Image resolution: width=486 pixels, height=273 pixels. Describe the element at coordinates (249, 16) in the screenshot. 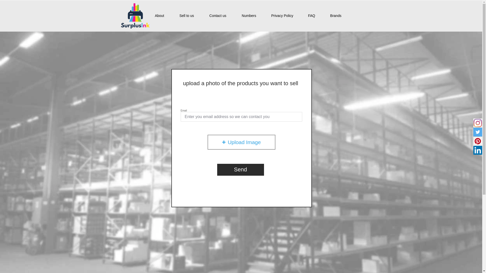

I see `Numbers` at that location.